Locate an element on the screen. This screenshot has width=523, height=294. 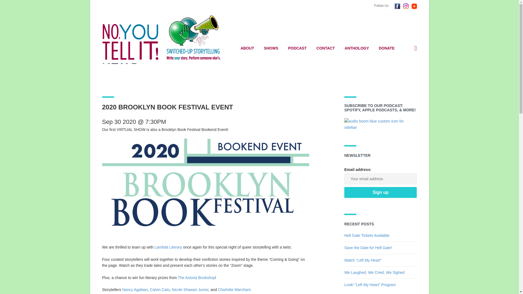
Nancy Agabian is located at coordinates (135, 290).